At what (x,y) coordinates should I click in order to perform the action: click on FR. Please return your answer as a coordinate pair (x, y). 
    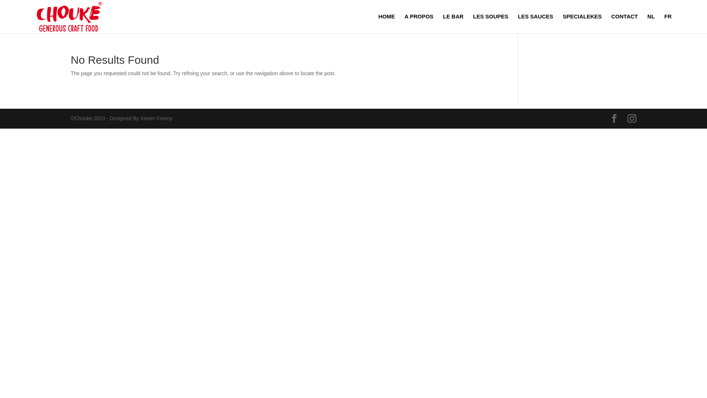
    Looking at the image, I should click on (668, 24).